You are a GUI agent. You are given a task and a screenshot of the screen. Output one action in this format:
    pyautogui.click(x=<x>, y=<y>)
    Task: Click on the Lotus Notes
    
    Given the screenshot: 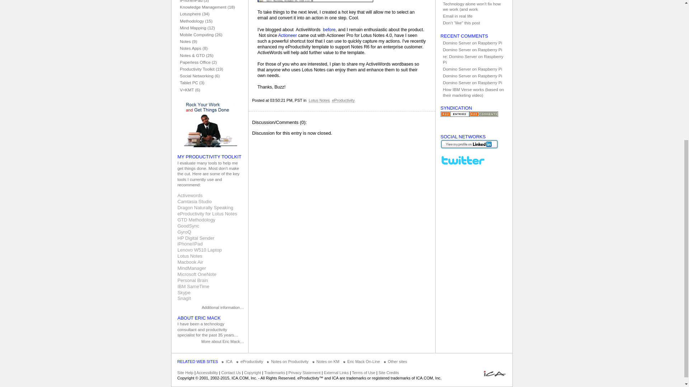 What is the action you would take?
    pyautogui.click(x=319, y=100)
    